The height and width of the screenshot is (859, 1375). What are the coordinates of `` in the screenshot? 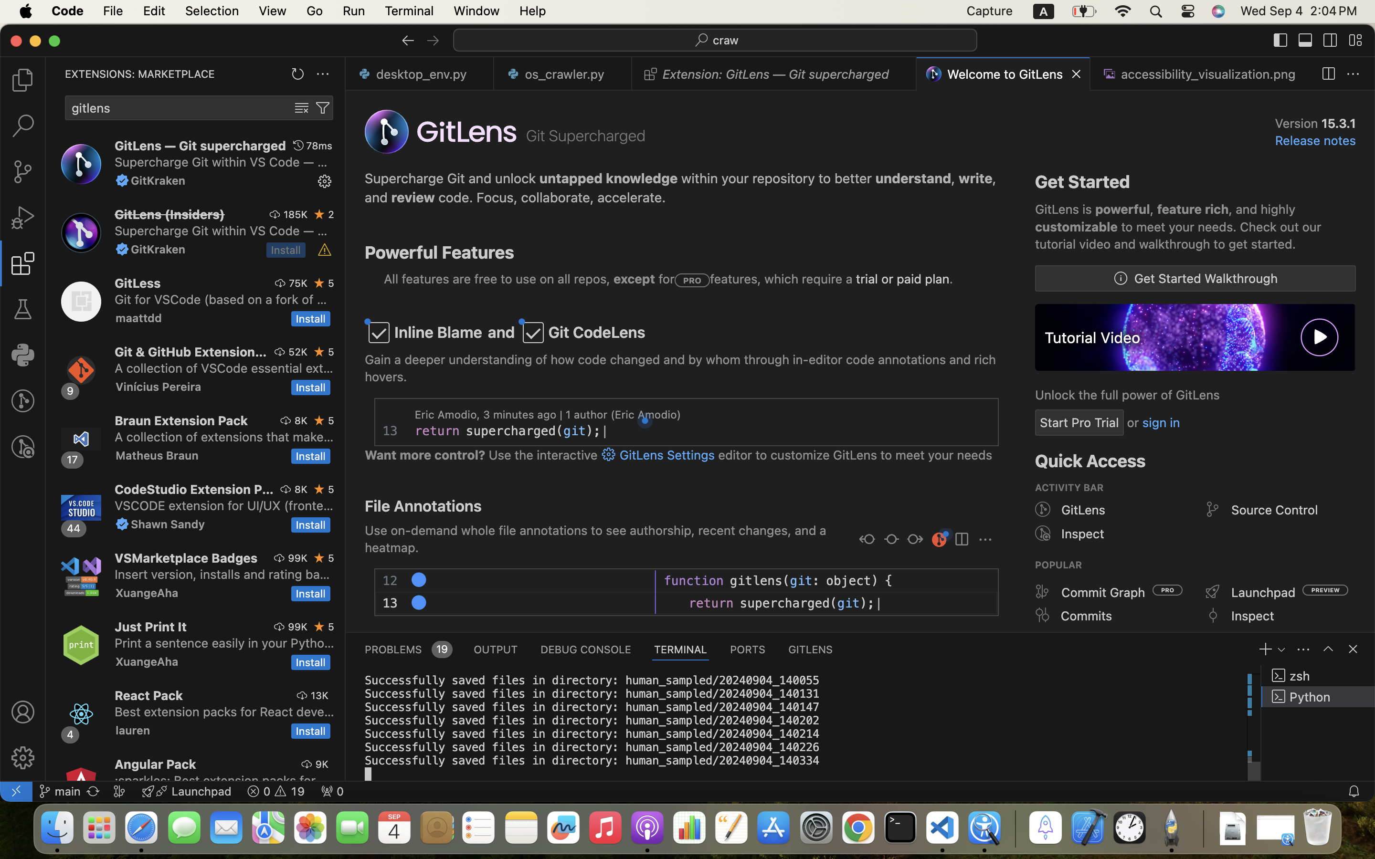 It's located at (1355, 40).